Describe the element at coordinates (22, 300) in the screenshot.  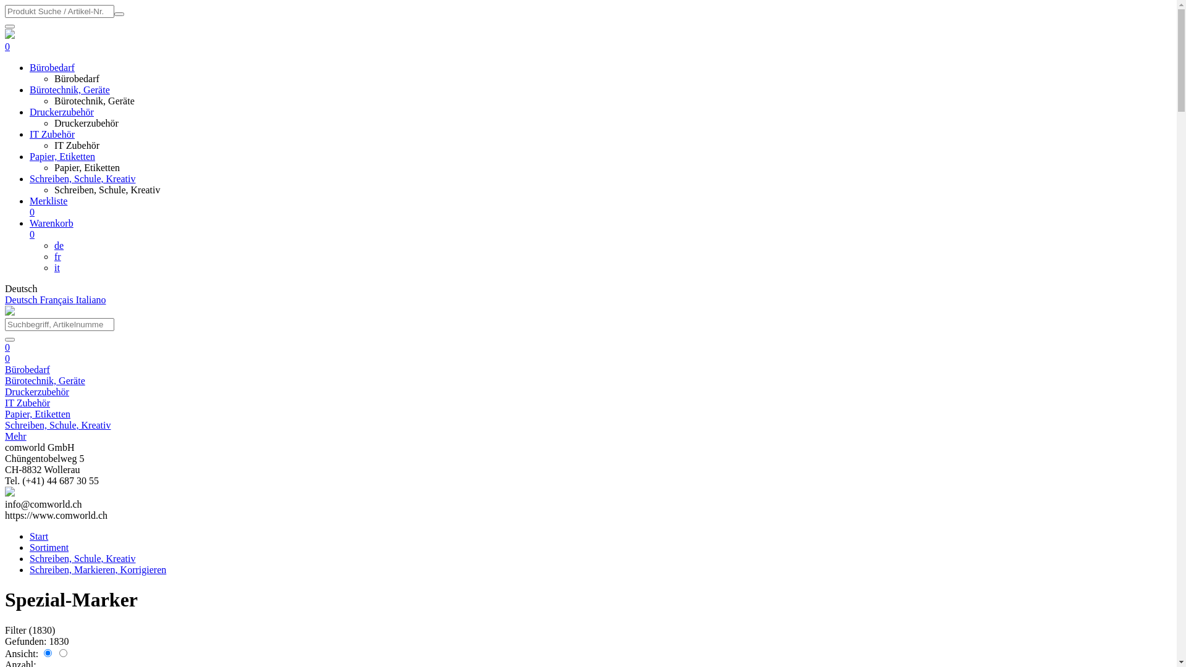
I see `Deutsch` at that location.